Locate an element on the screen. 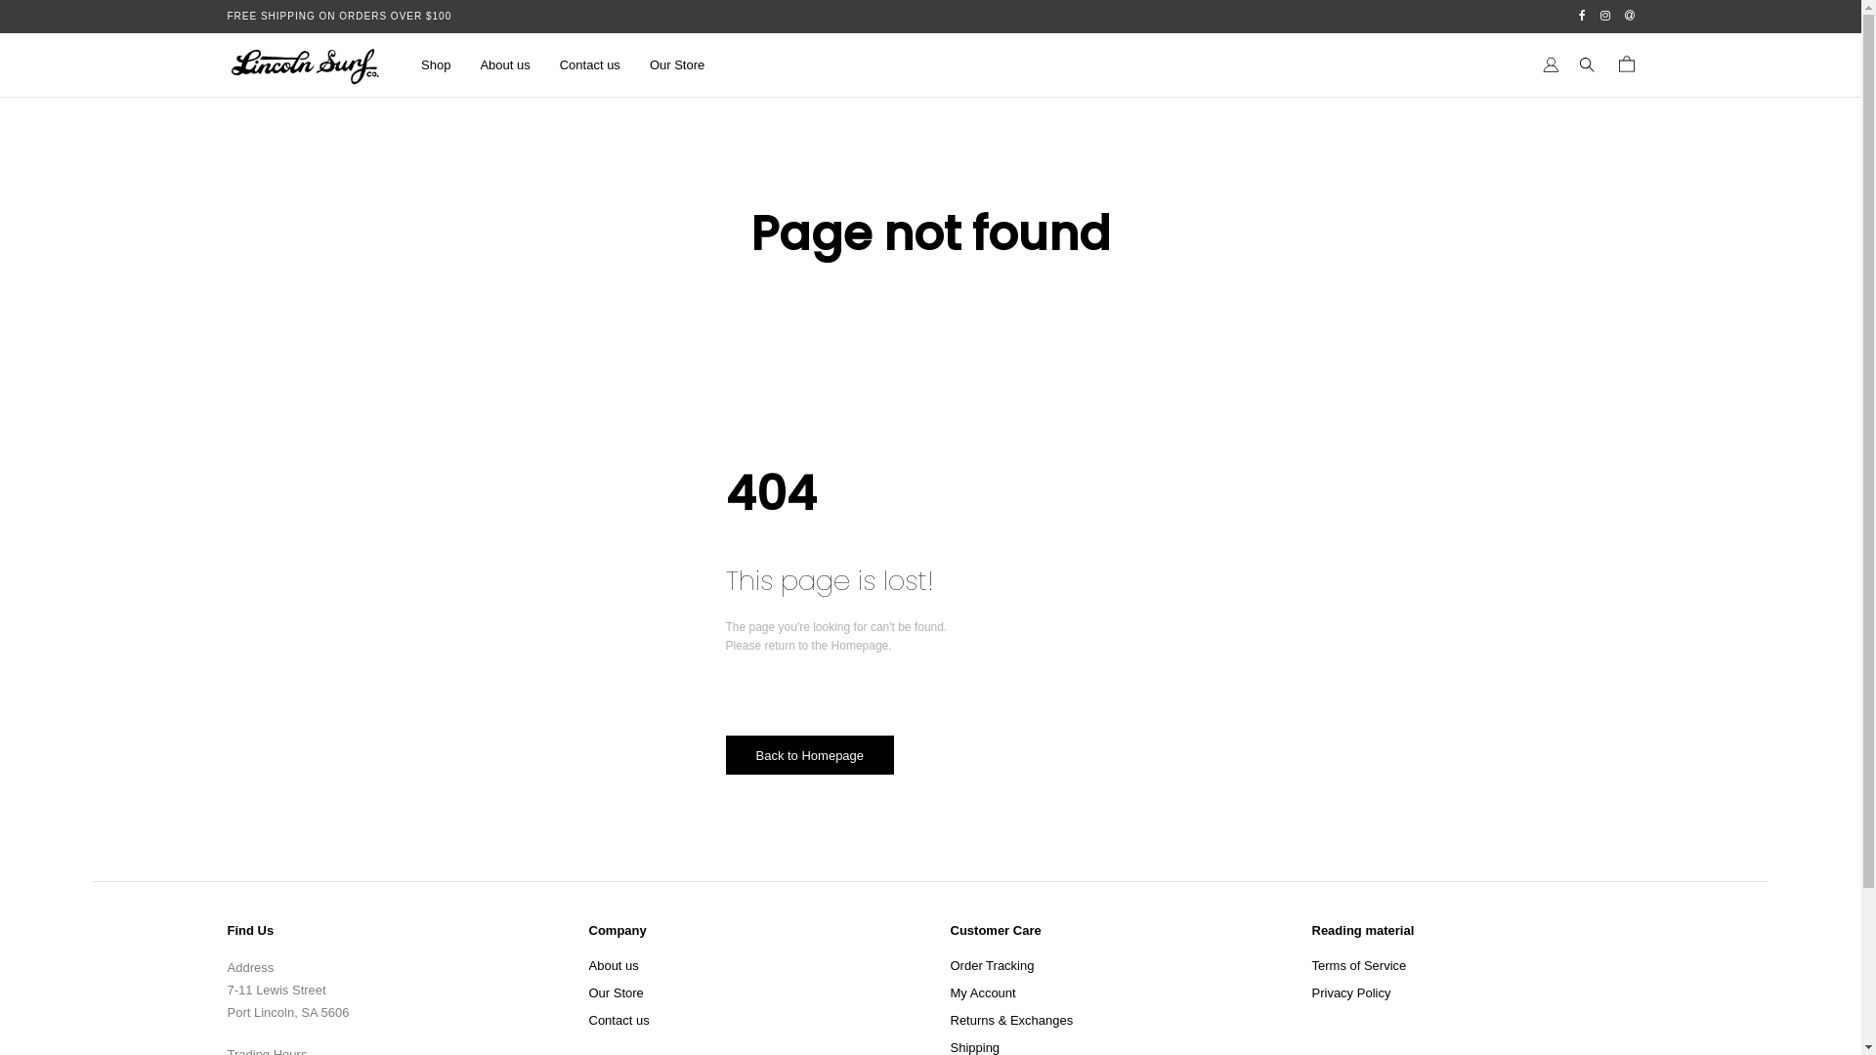 The height and width of the screenshot is (1055, 1876). Shop is located at coordinates (436, 65).